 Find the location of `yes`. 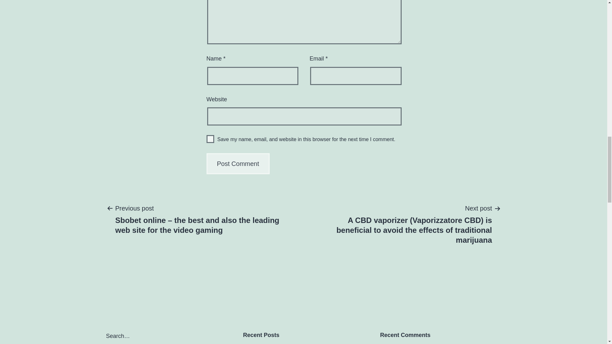

yes is located at coordinates (210, 139).